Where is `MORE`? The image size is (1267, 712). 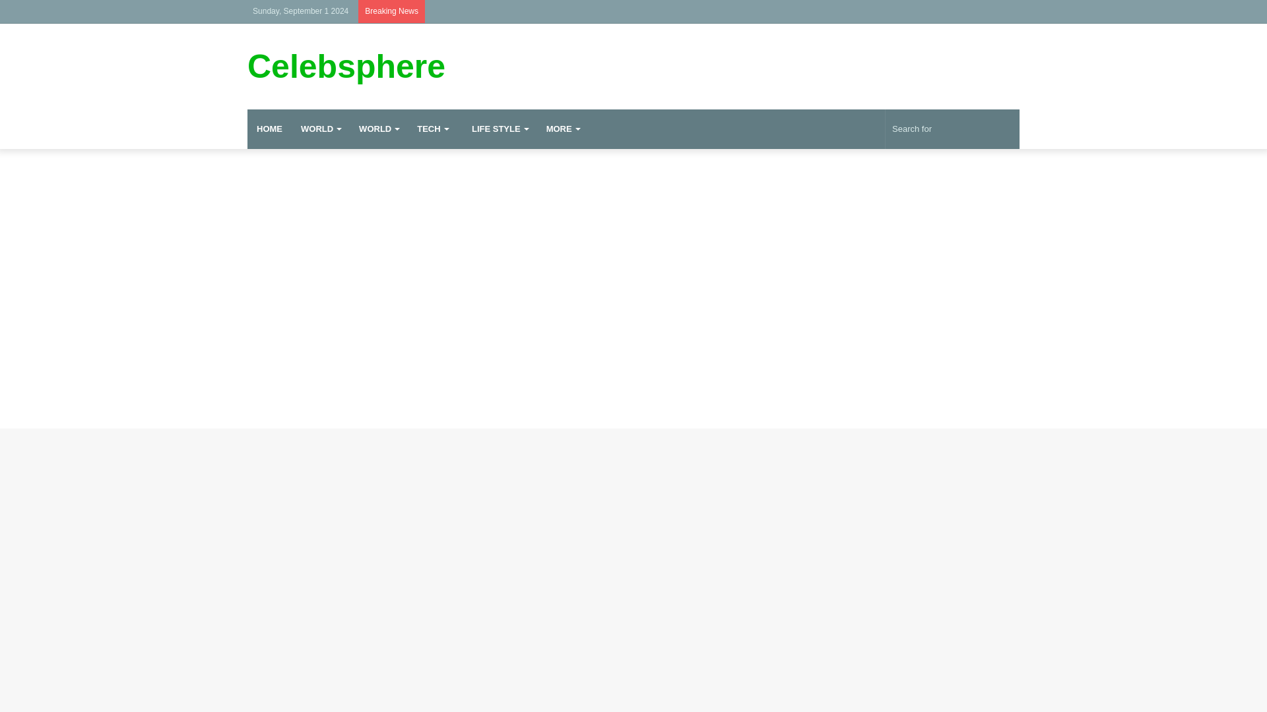 MORE is located at coordinates (563, 129).